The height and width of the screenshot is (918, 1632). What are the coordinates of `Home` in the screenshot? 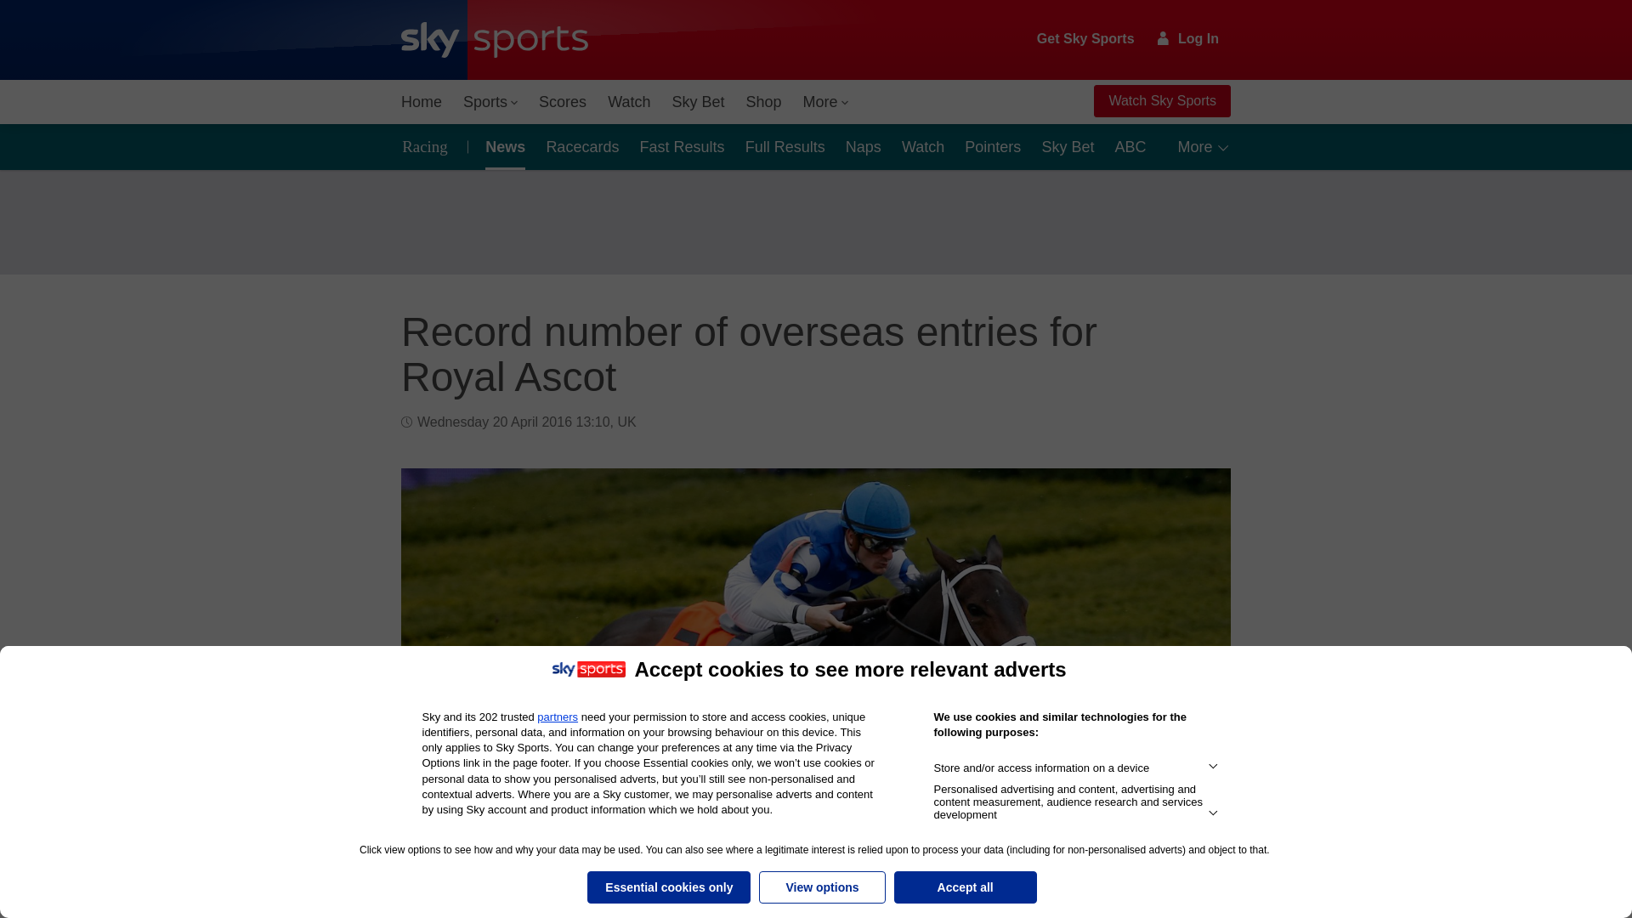 It's located at (422, 102).